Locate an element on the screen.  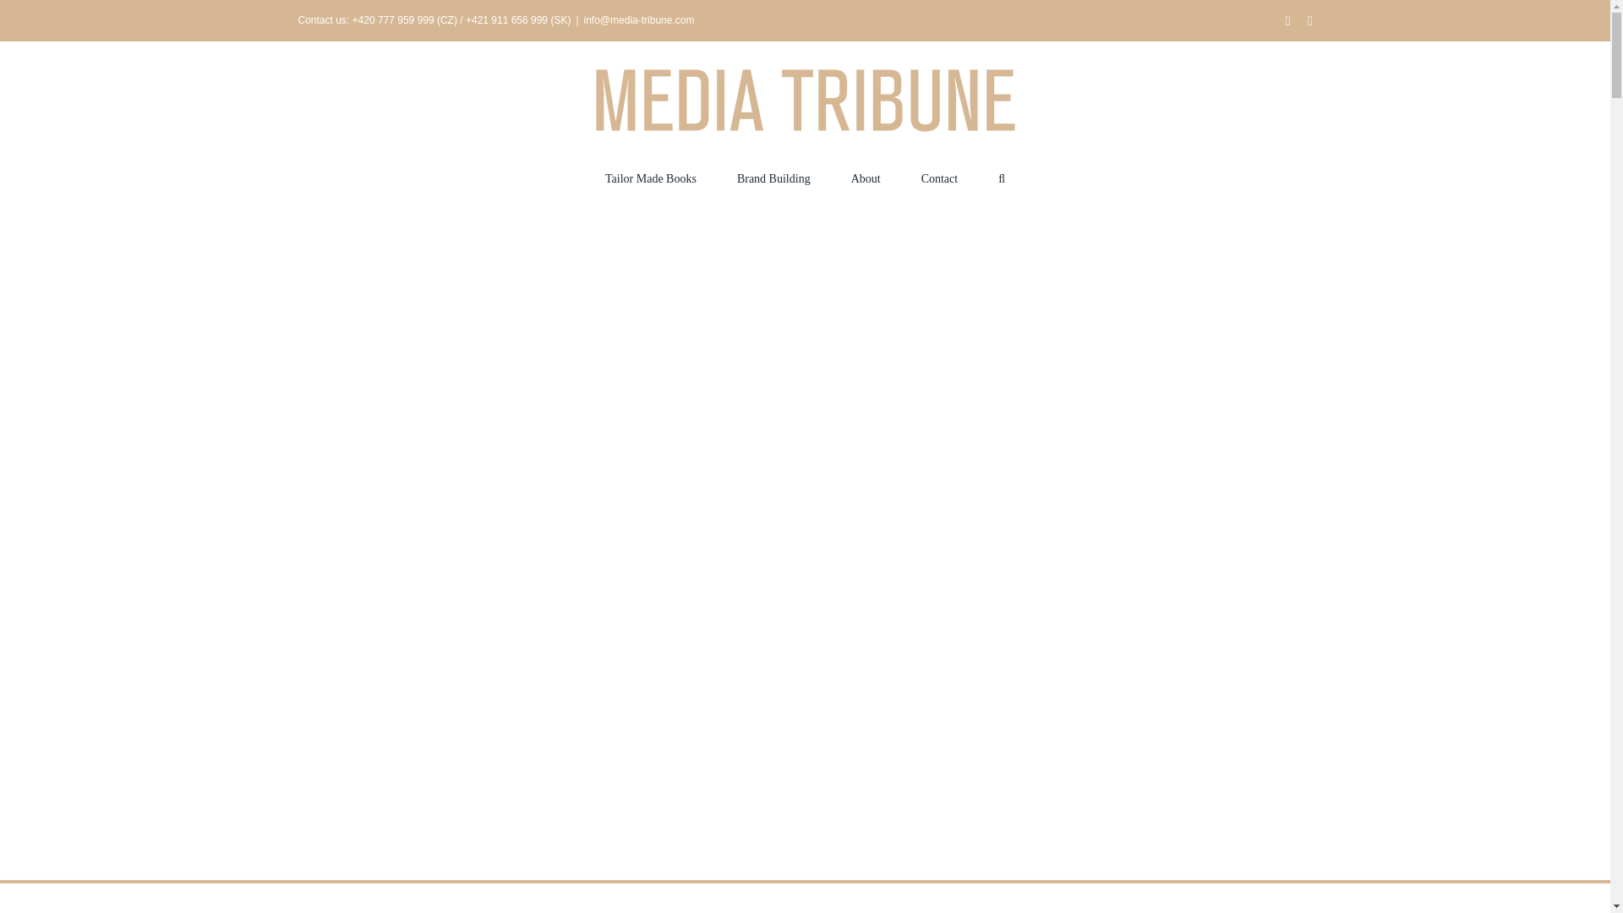
Brand Building is located at coordinates (773, 178).